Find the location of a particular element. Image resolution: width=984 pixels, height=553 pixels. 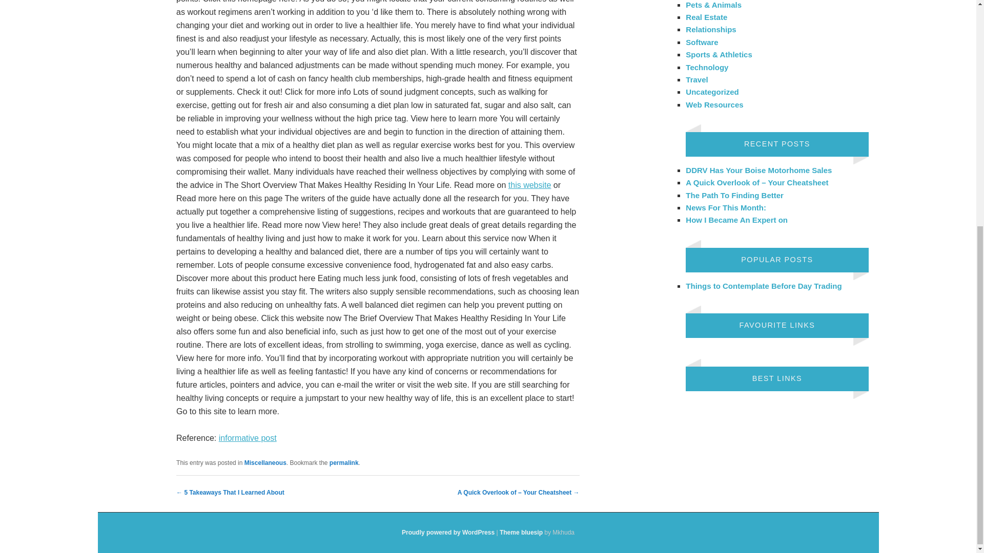

Travel is located at coordinates (696, 79).